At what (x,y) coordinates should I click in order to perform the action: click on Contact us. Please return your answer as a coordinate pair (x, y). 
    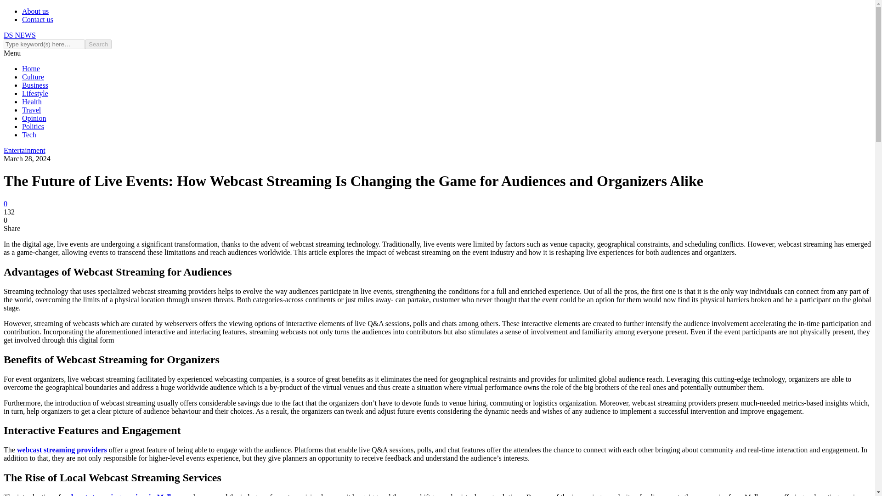
    Looking at the image, I should click on (38, 19).